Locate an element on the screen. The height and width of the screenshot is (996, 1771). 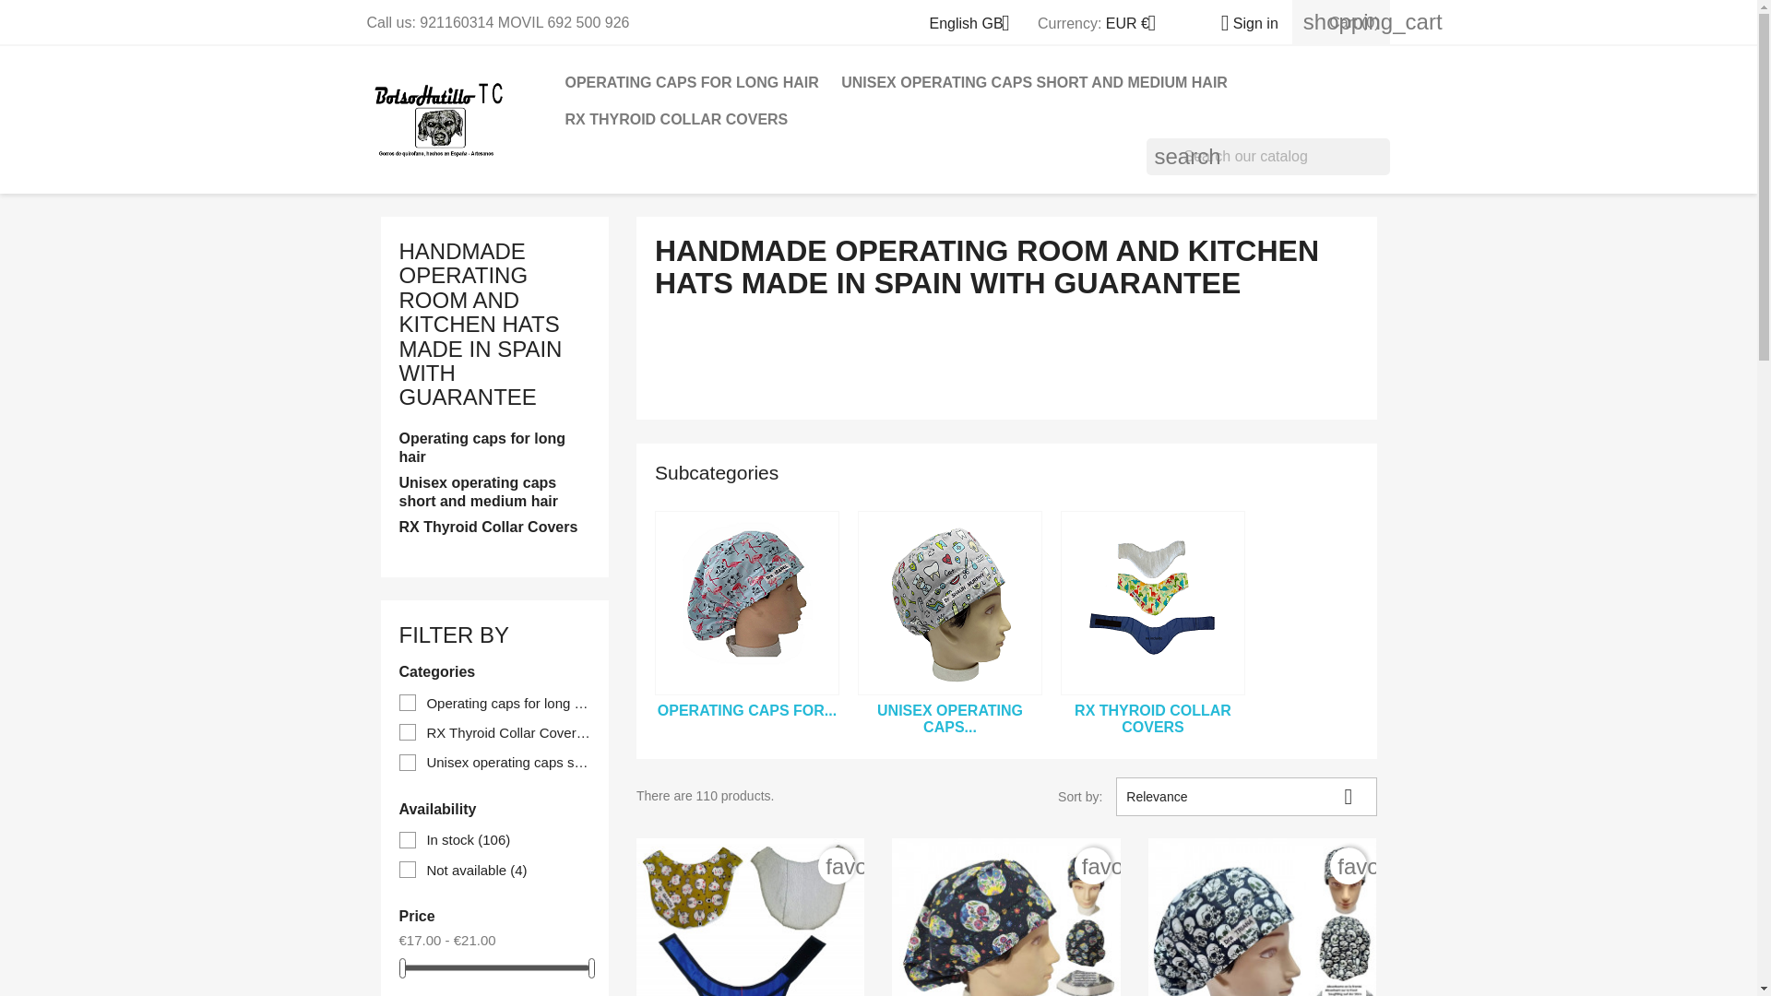
OPERATING CAPS FOR LONG HAIR is located at coordinates (691, 83).